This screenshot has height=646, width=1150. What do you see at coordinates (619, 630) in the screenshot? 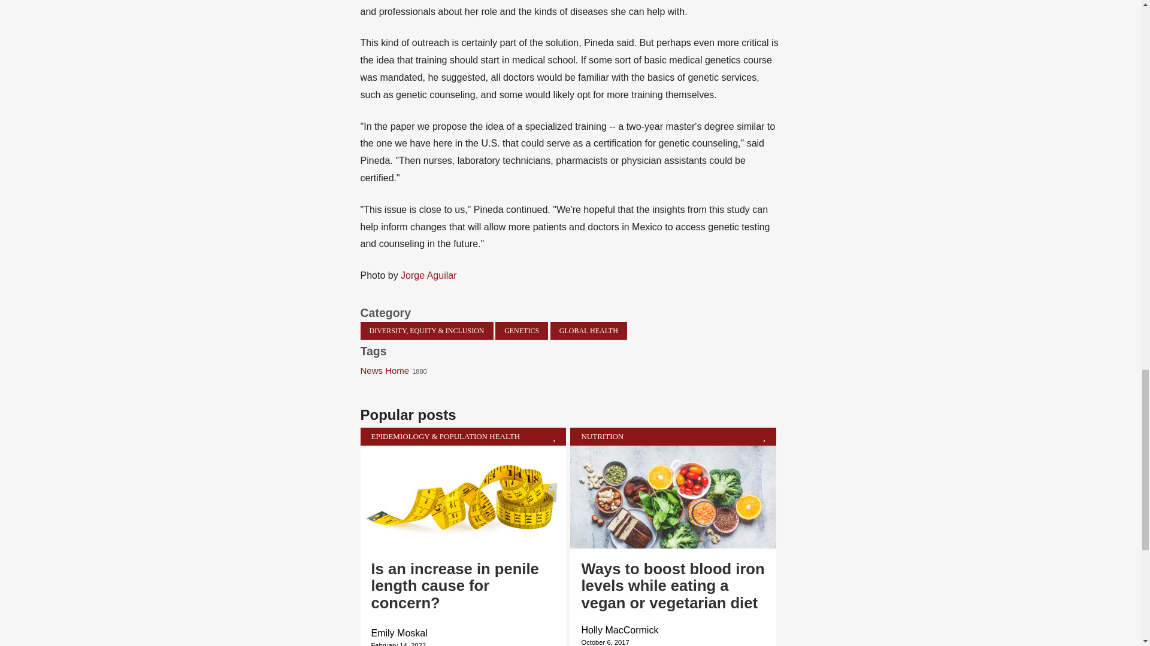
I see `Holly MacCormick` at bounding box center [619, 630].